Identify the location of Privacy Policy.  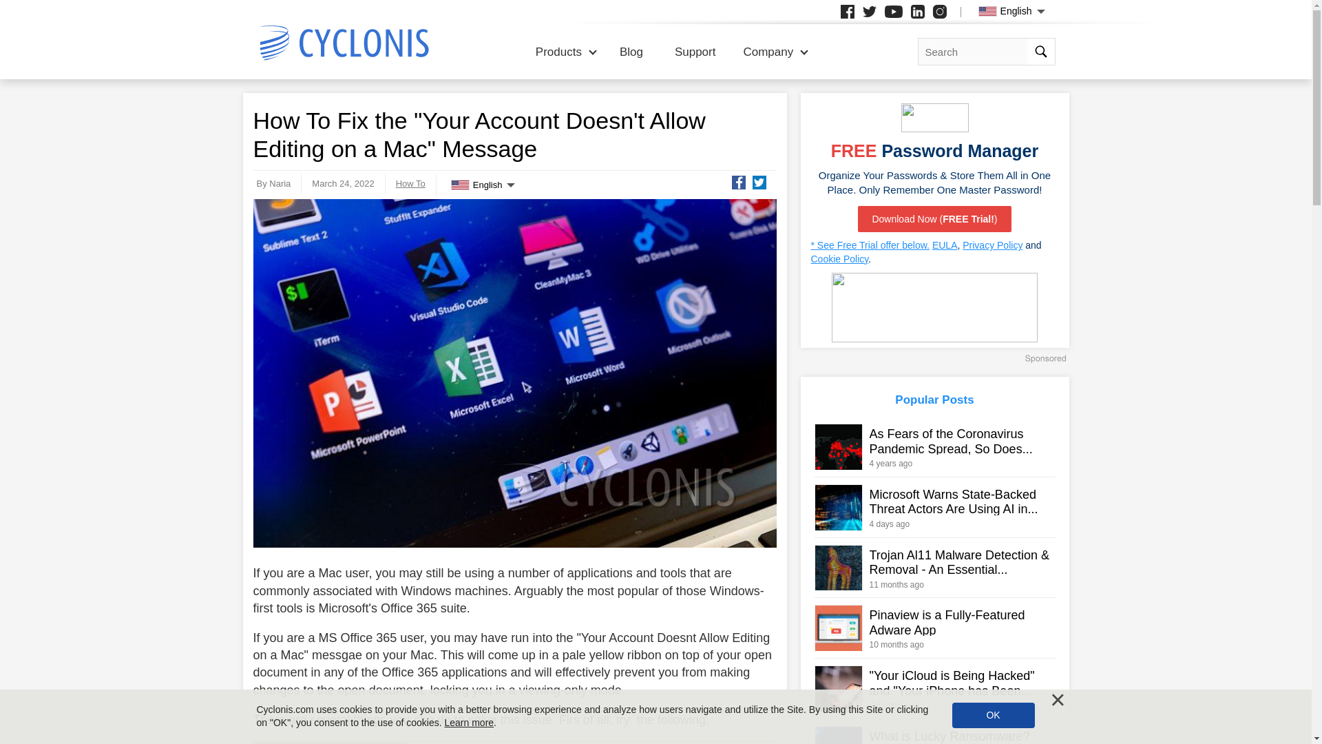
(992, 245).